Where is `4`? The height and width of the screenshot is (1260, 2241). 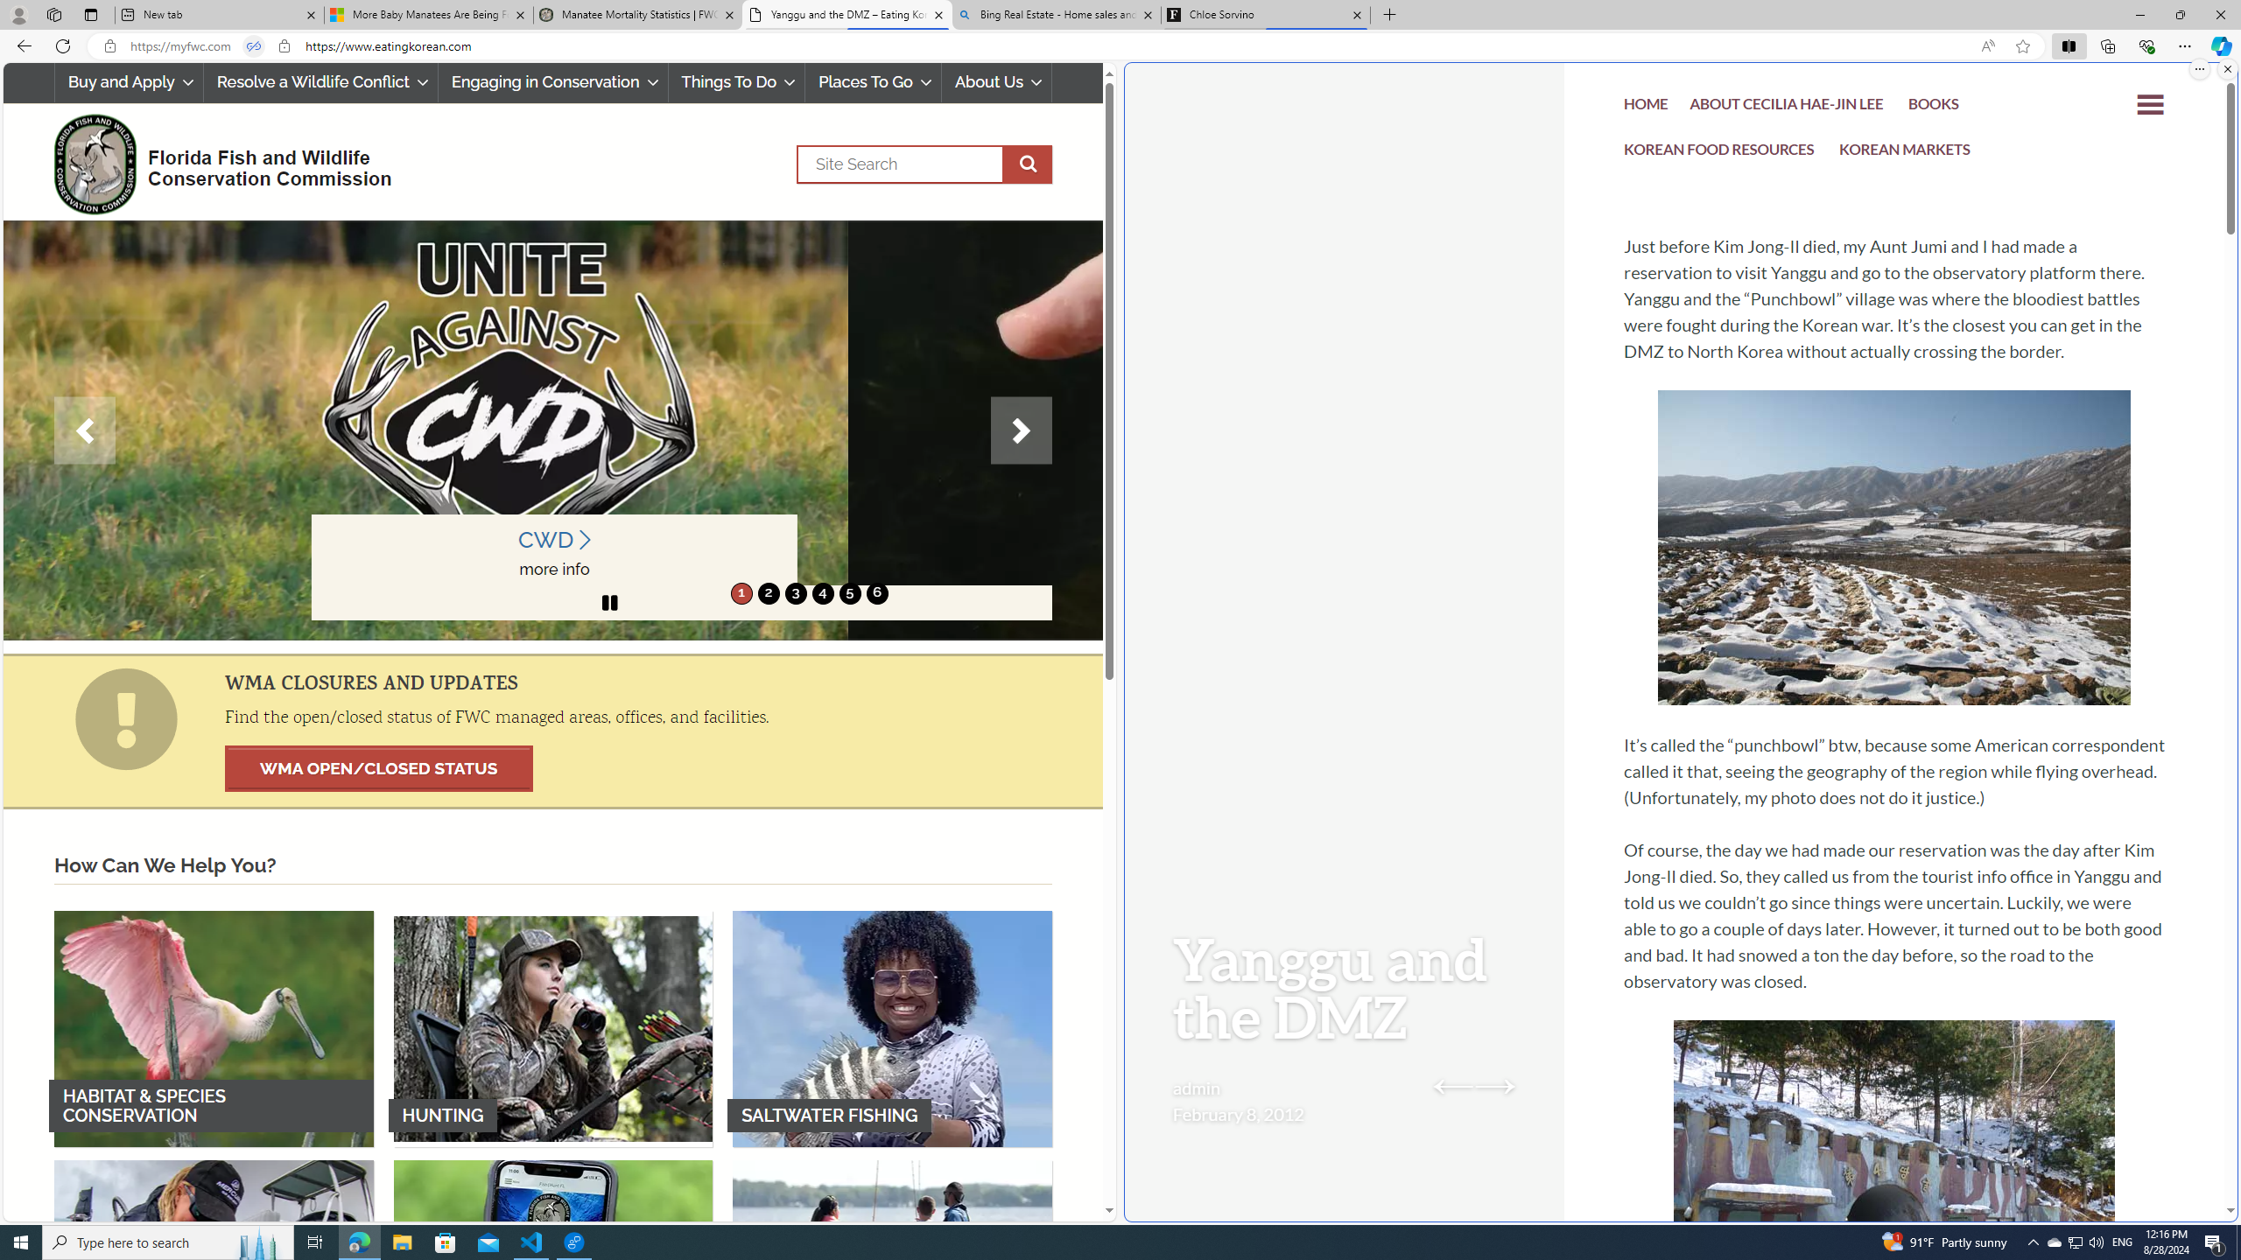
4 is located at coordinates (822, 593).